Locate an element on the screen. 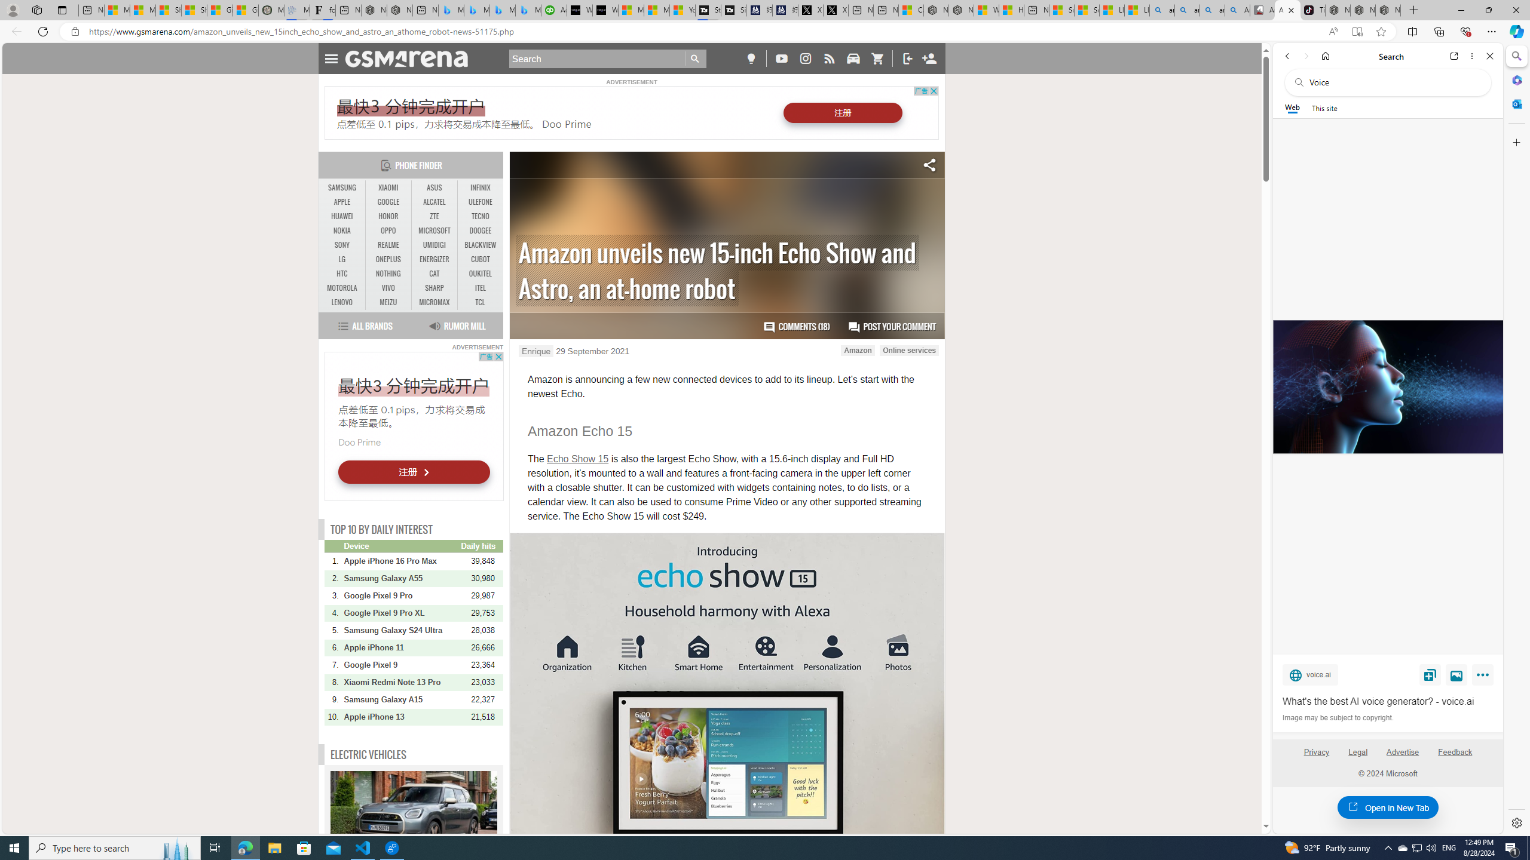 The height and width of the screenshot is (860, 1530). XIAOMI is located at coordinates (388, 188).